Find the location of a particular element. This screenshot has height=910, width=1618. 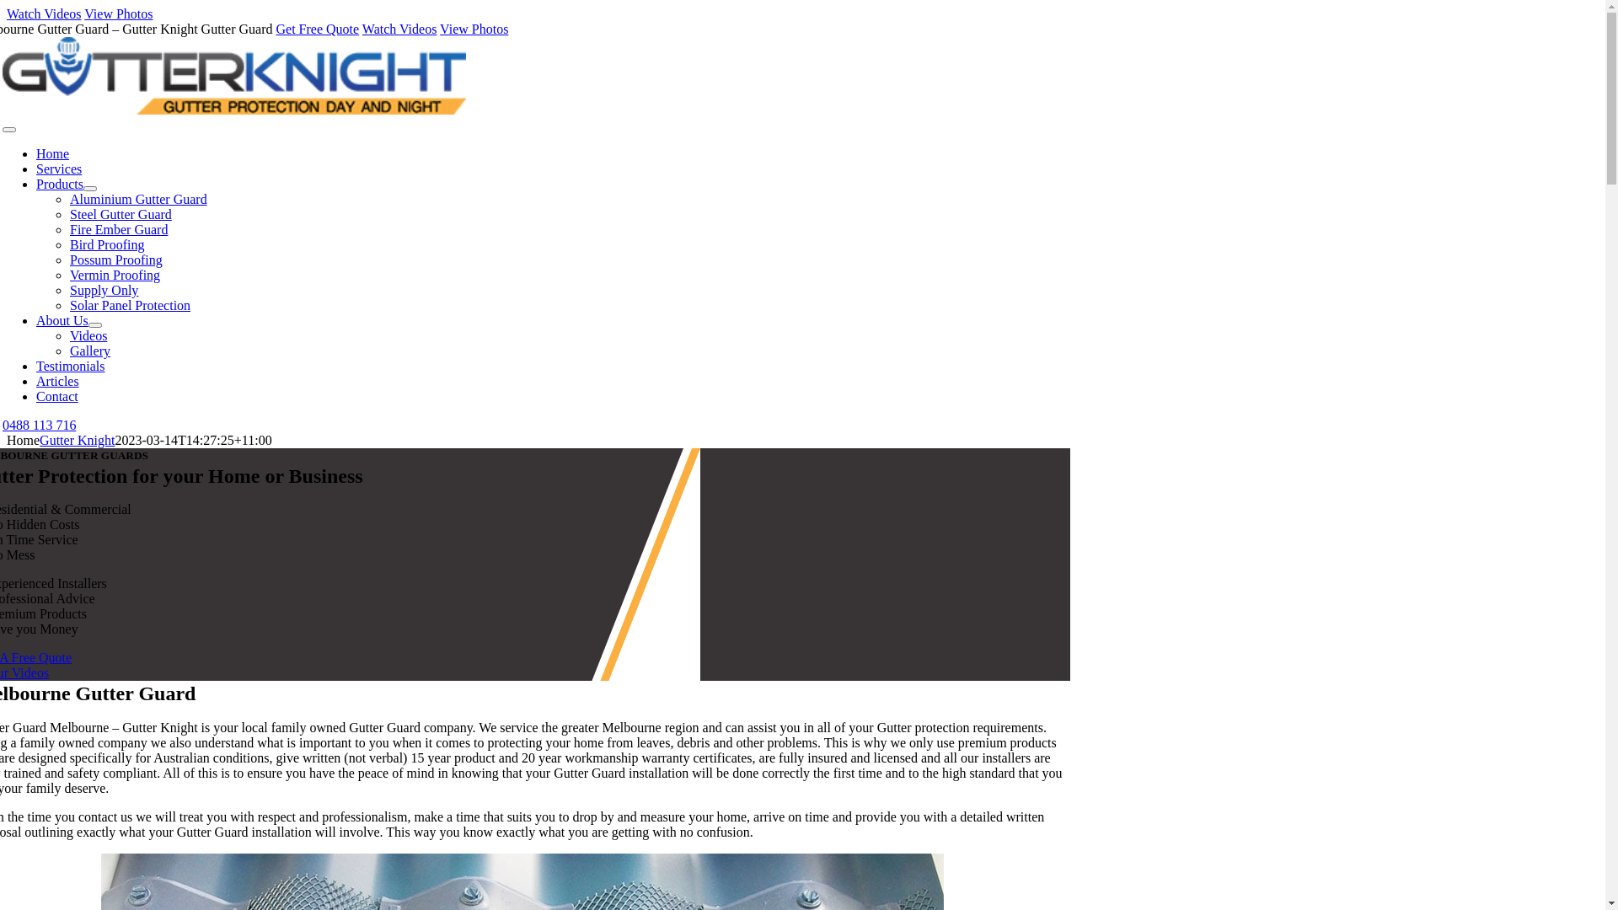

Gallery is located at coordinates (90, 351).